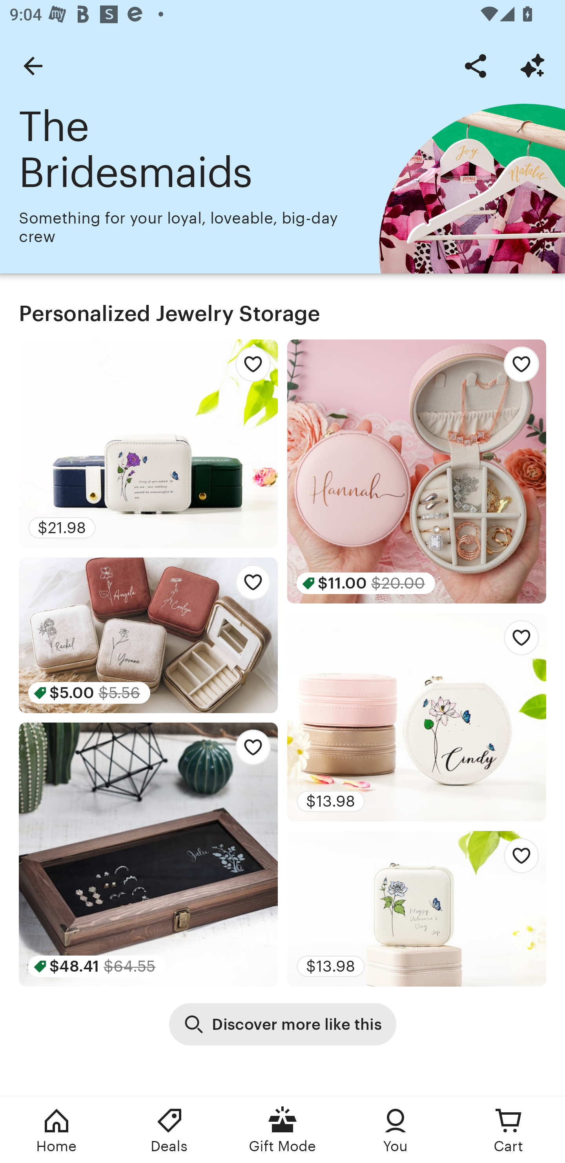 This screenshot has width=565, height=1163. Describe the element at coordinates (56, 1130) in the screenshot. I see `Home` at that location.